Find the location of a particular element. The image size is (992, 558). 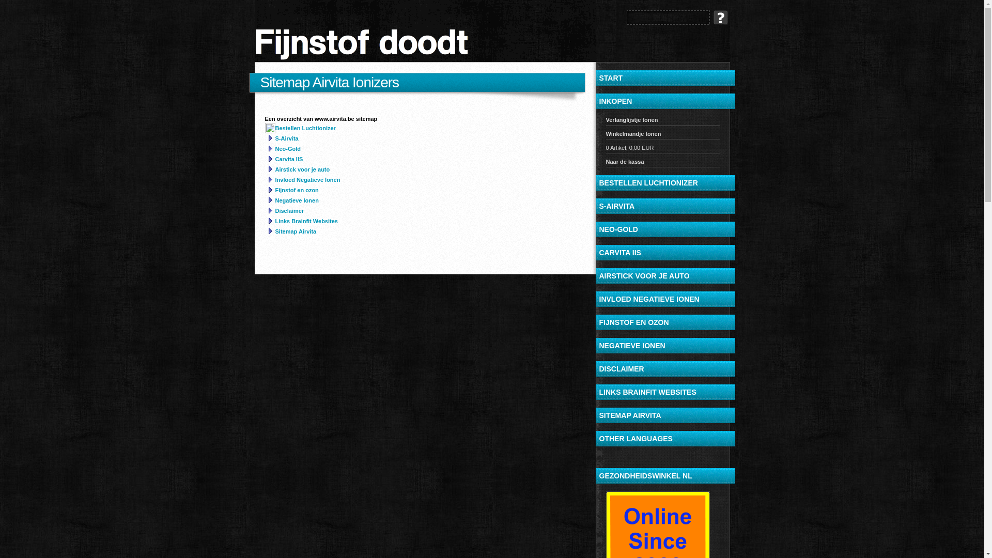

Links Brainfit Websites is located at coordinates (306, 221).